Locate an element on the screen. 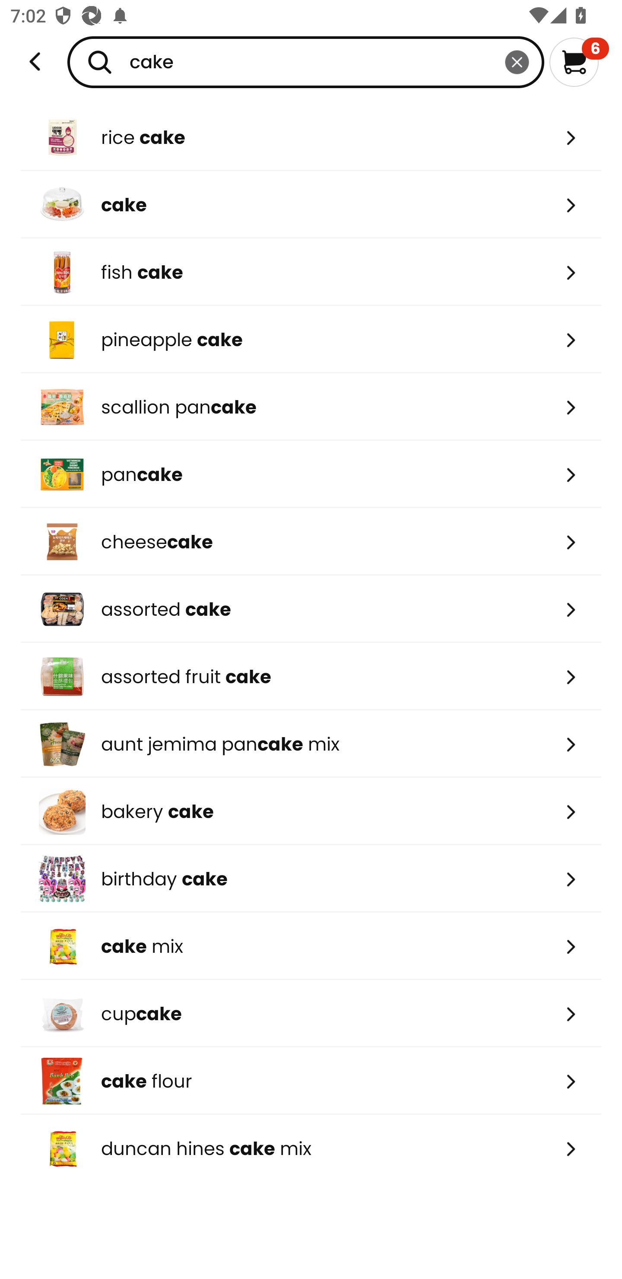 This screenshot has height=1279, width=622. birthday cake is located at coordinates (311, 879).